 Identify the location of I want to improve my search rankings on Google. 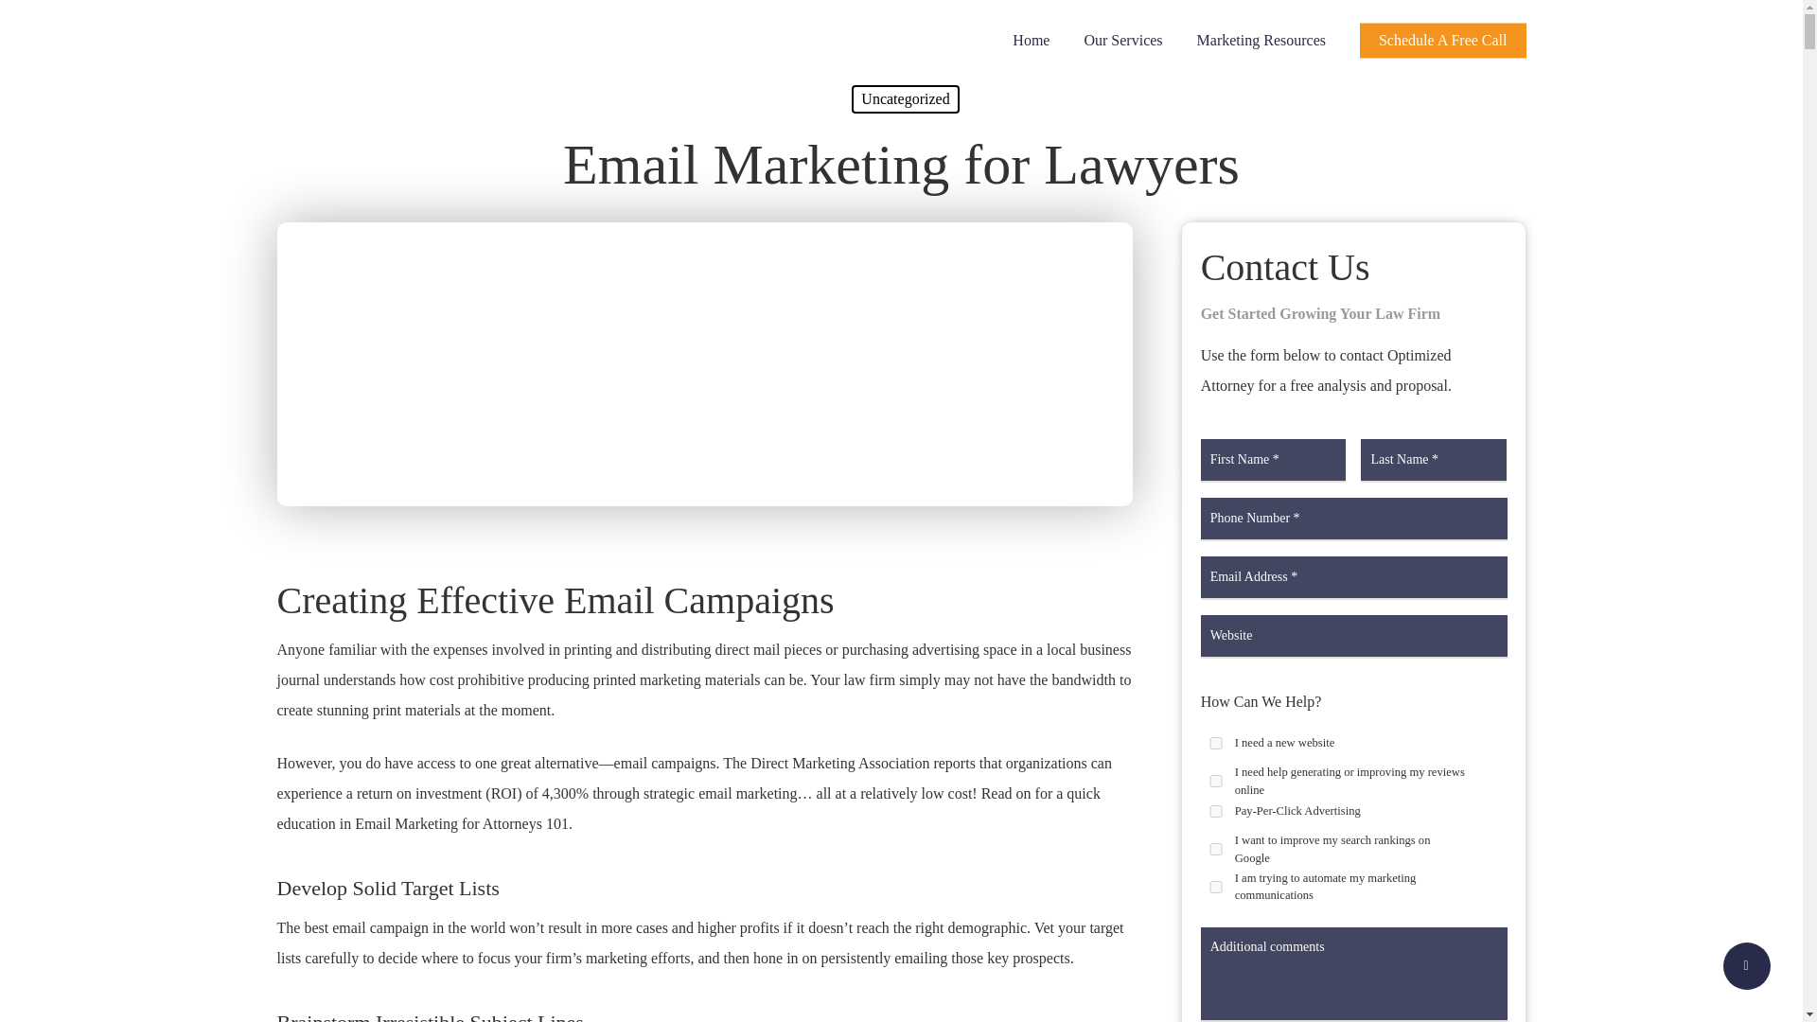
(1216, 849).